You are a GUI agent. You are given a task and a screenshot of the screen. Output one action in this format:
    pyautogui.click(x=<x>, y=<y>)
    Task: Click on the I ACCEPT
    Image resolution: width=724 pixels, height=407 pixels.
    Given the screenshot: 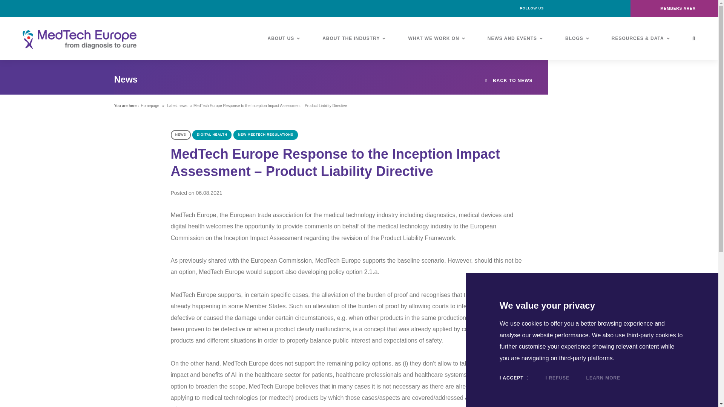 What is the action you would take?
    pyautogui.click(x=514, y=378)
    